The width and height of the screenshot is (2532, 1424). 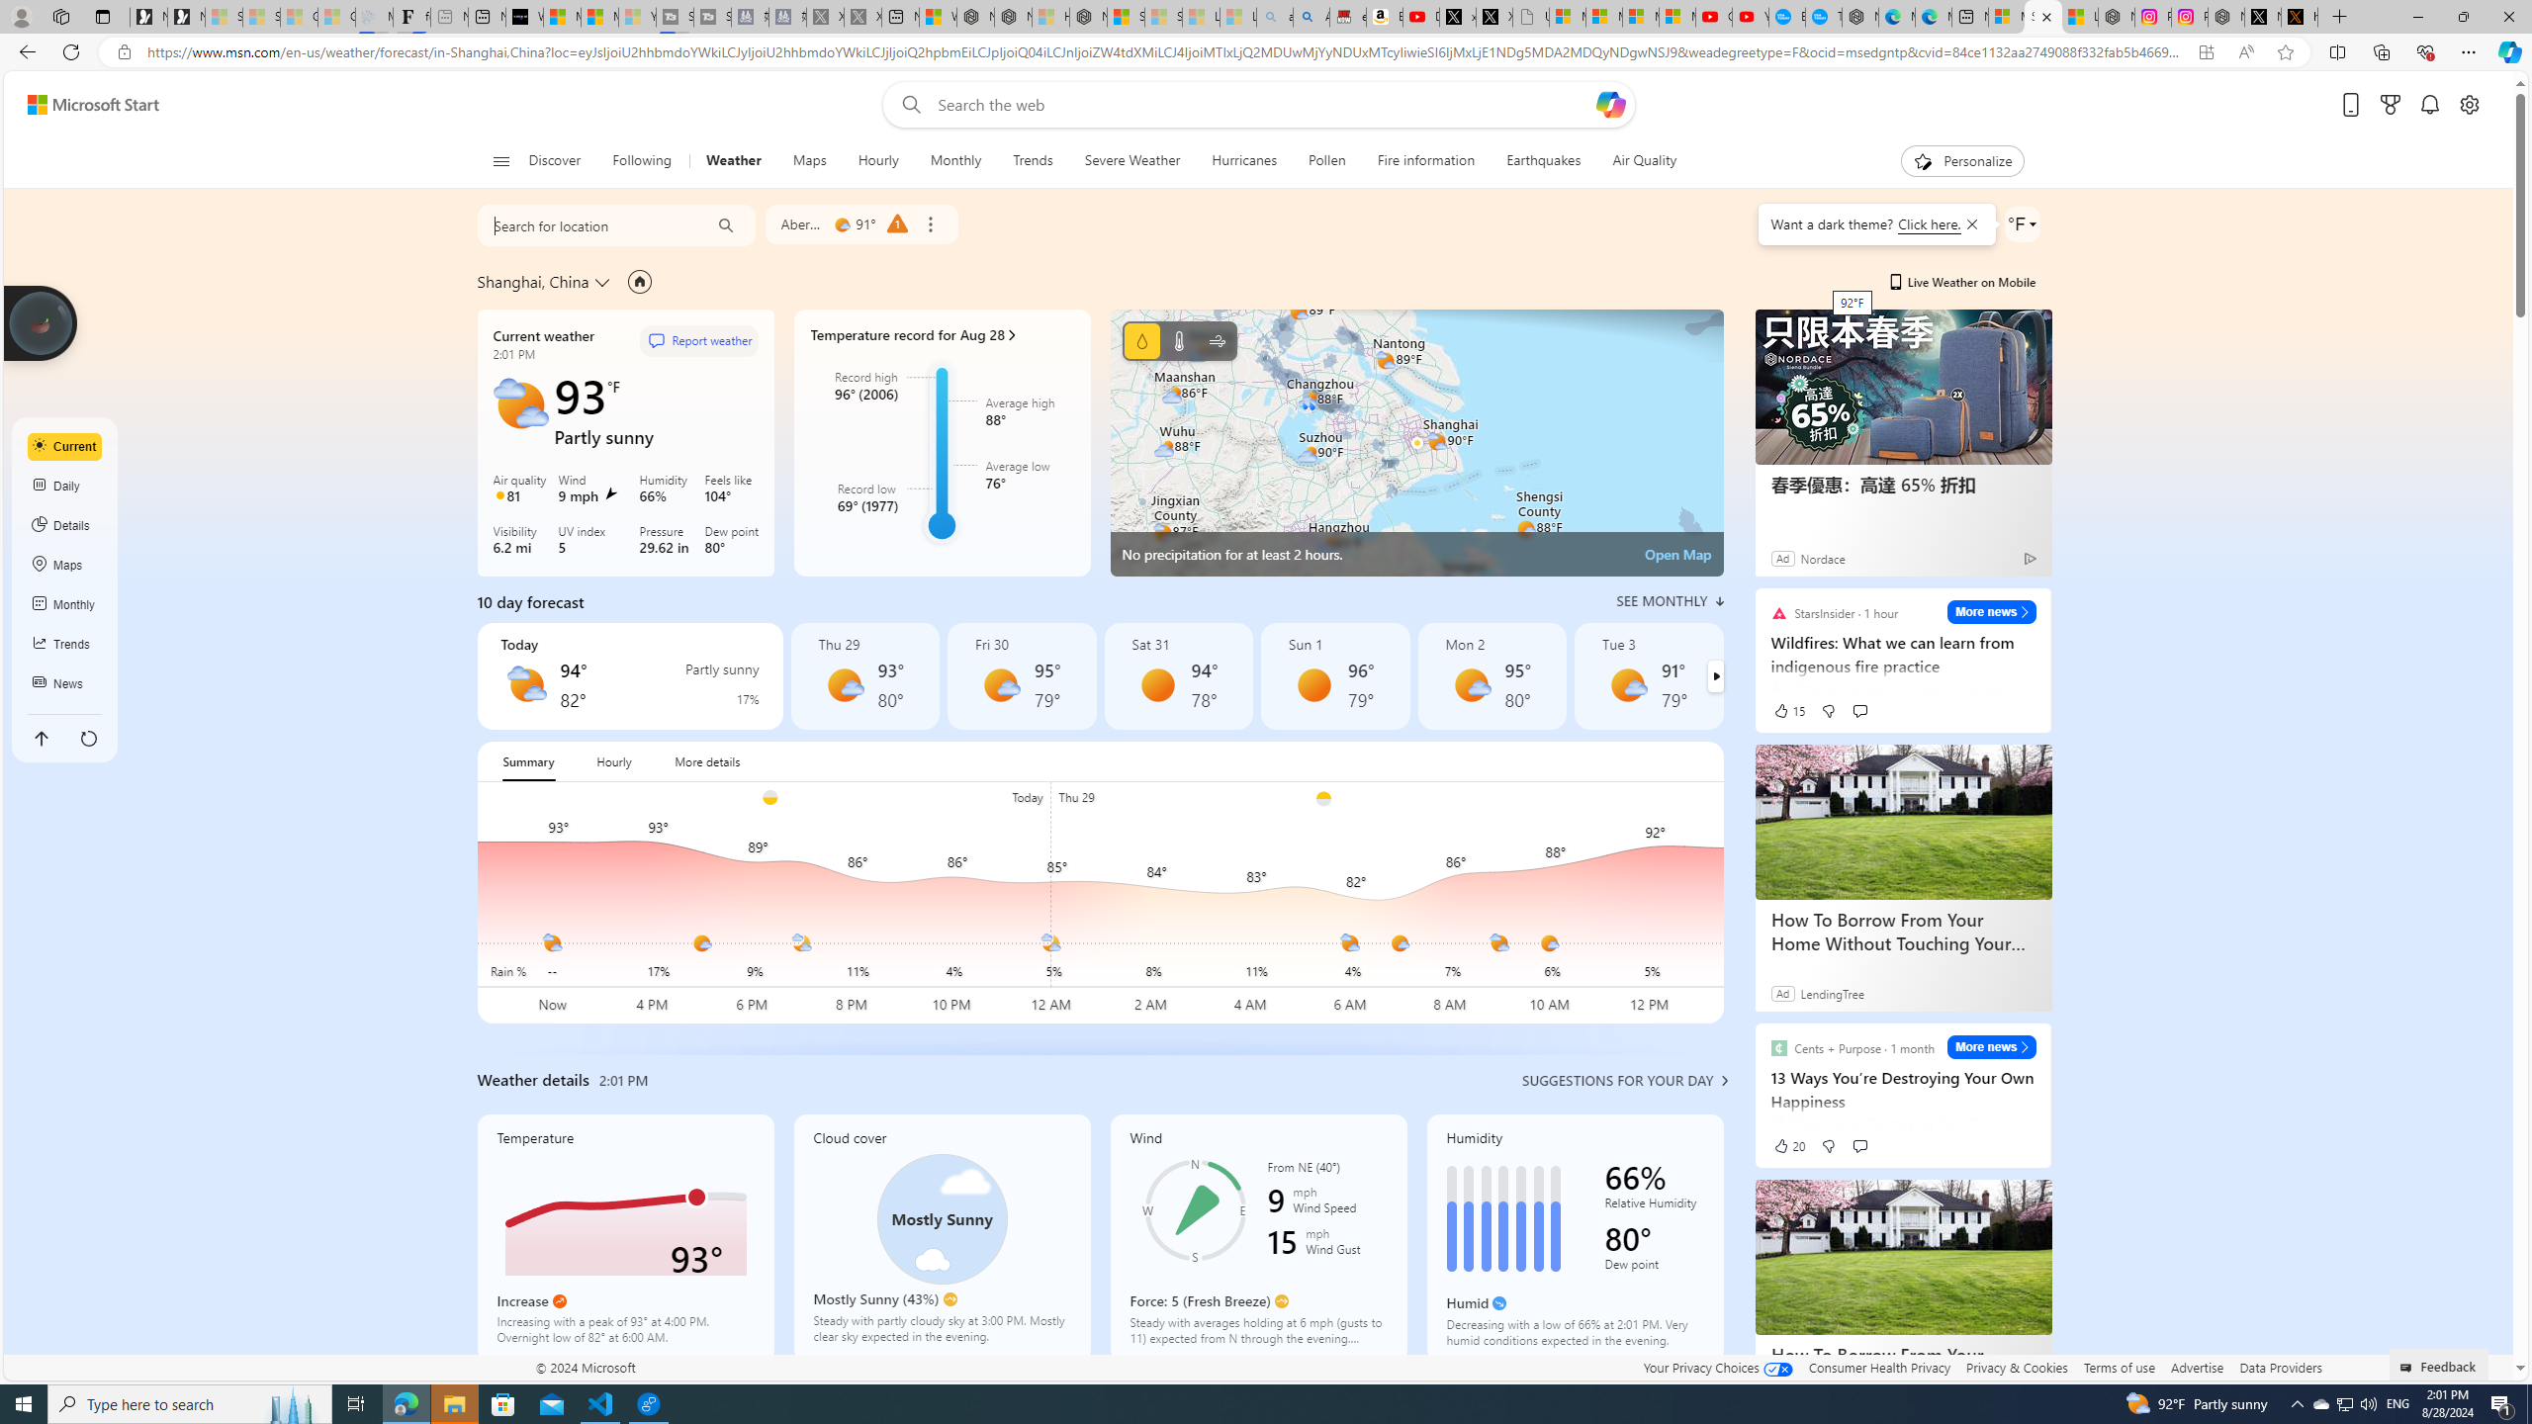 What do you see at coordinates (40, 738) in the screenshot?
I see `Back to top` at bounding box center [40, 738].